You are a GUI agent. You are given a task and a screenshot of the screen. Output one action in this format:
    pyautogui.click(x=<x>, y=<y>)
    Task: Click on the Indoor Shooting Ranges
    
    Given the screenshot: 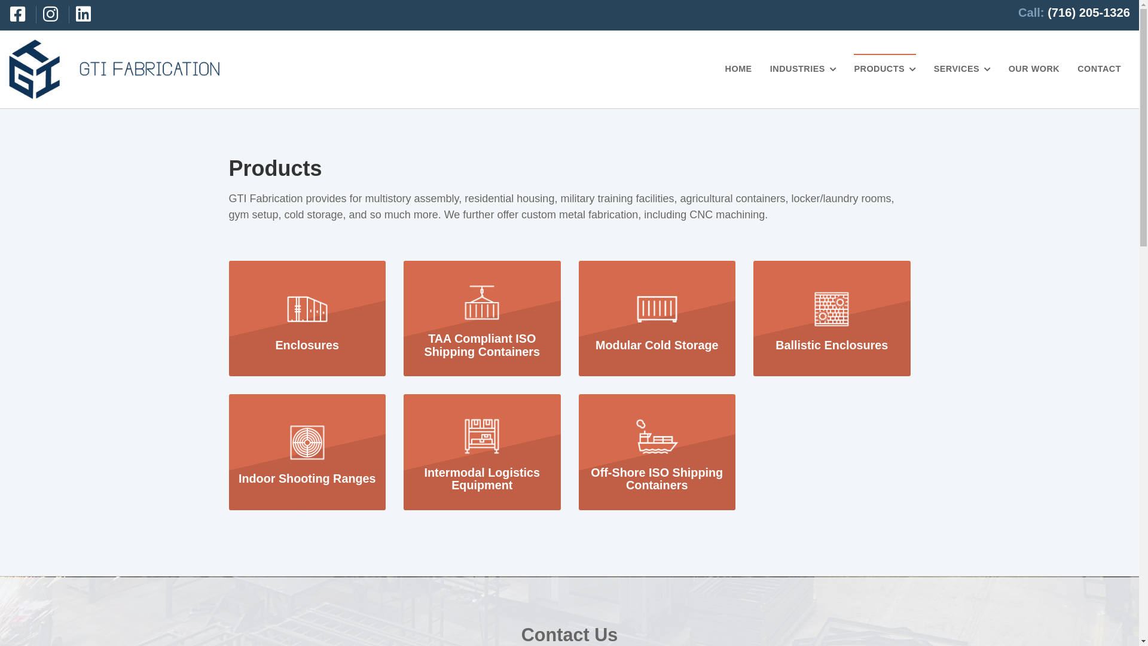 What is the action you would take?
    pyautogui.click(x=307, y=452)
    